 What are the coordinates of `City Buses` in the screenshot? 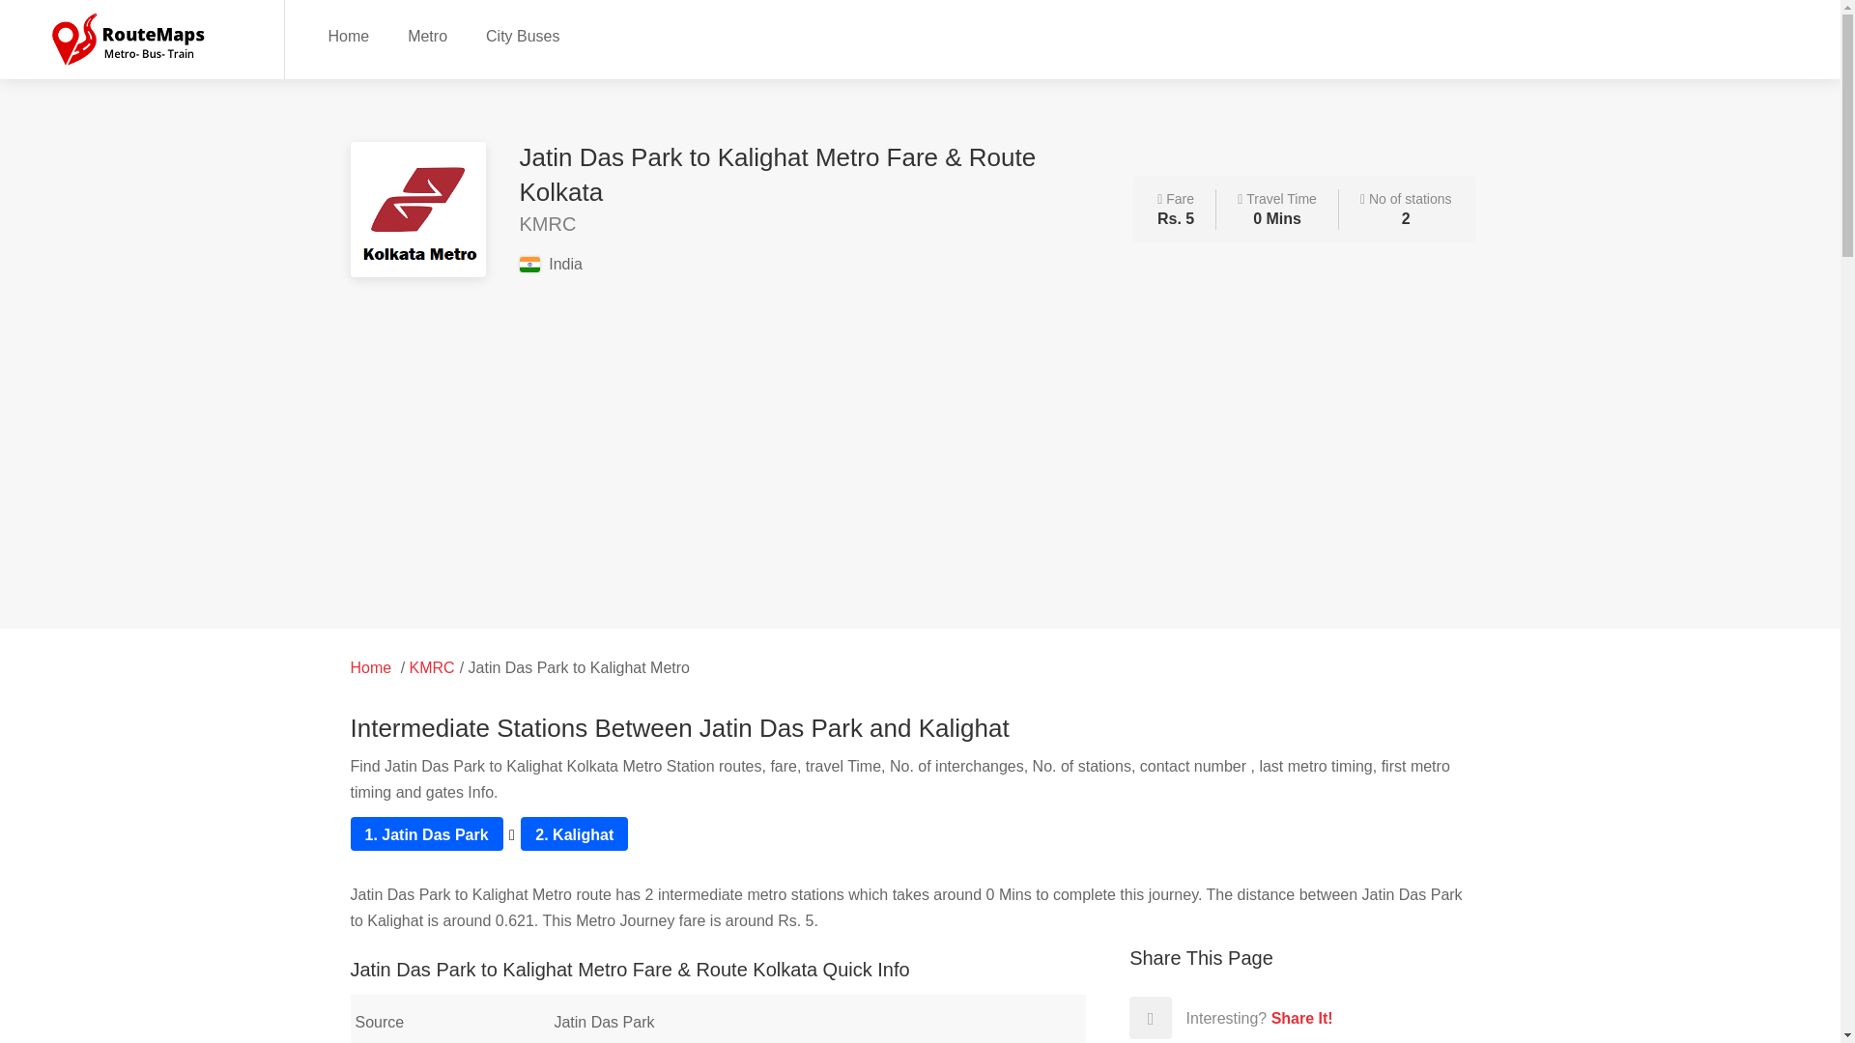 It's located at (522, 35).